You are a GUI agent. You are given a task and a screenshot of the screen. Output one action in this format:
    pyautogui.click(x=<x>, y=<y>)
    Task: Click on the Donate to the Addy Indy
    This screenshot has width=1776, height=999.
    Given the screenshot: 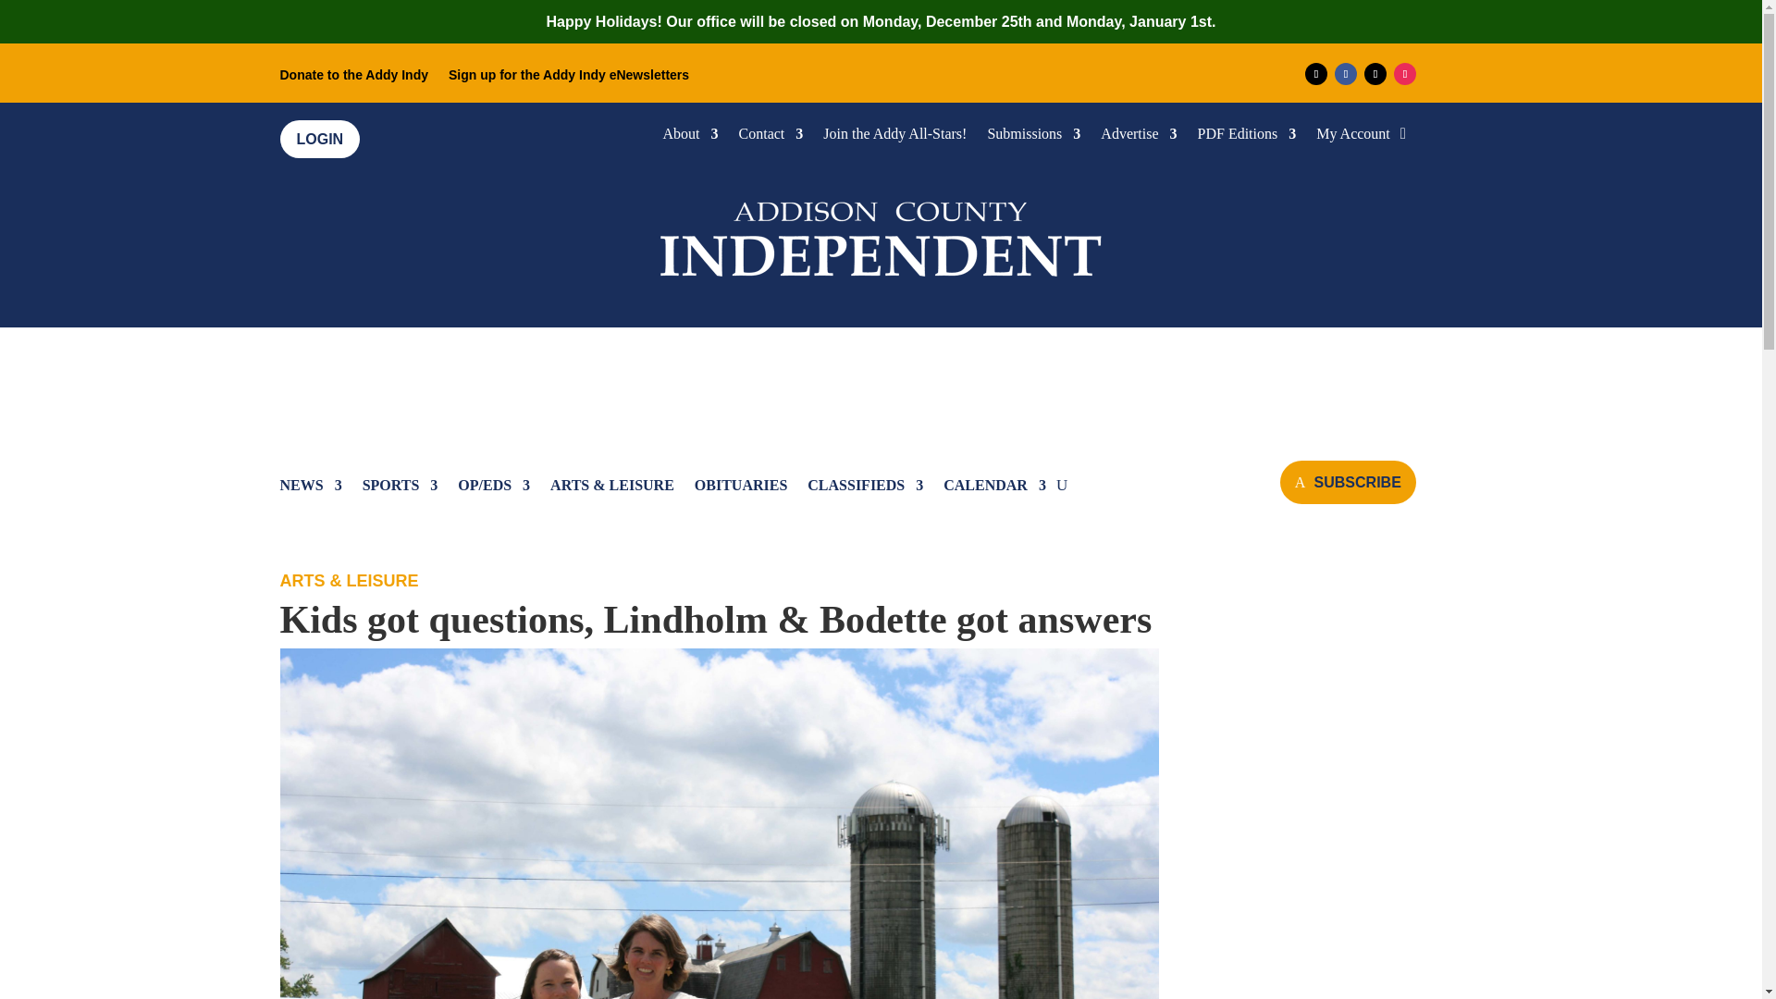 What is the action you would take?
    pyautogui.click(x=353, y=79)
    